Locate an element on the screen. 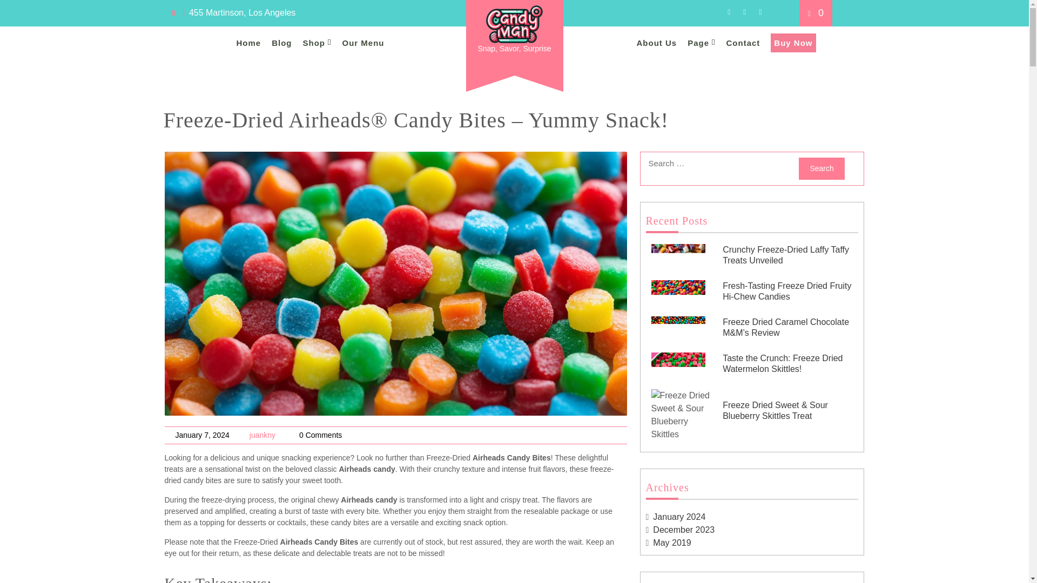  Home is located at coordinates (248, 43).